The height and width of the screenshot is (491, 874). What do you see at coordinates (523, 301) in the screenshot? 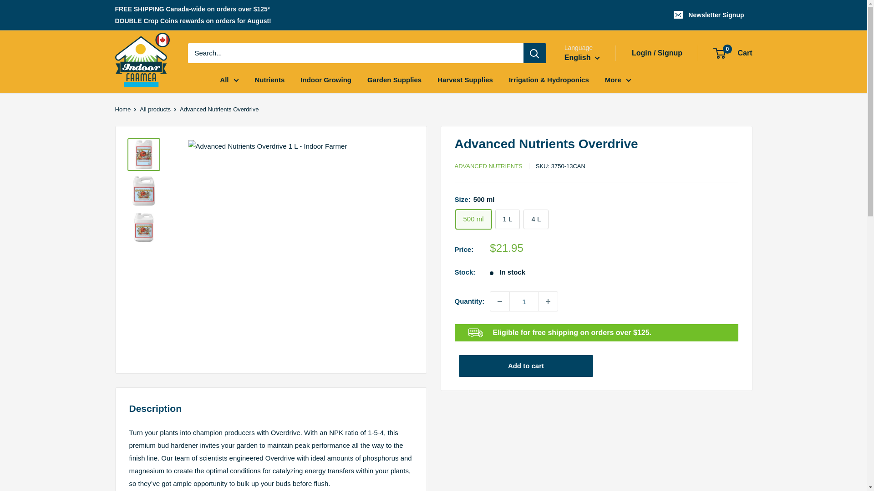
I see `1` at bounding box center [523, 301].